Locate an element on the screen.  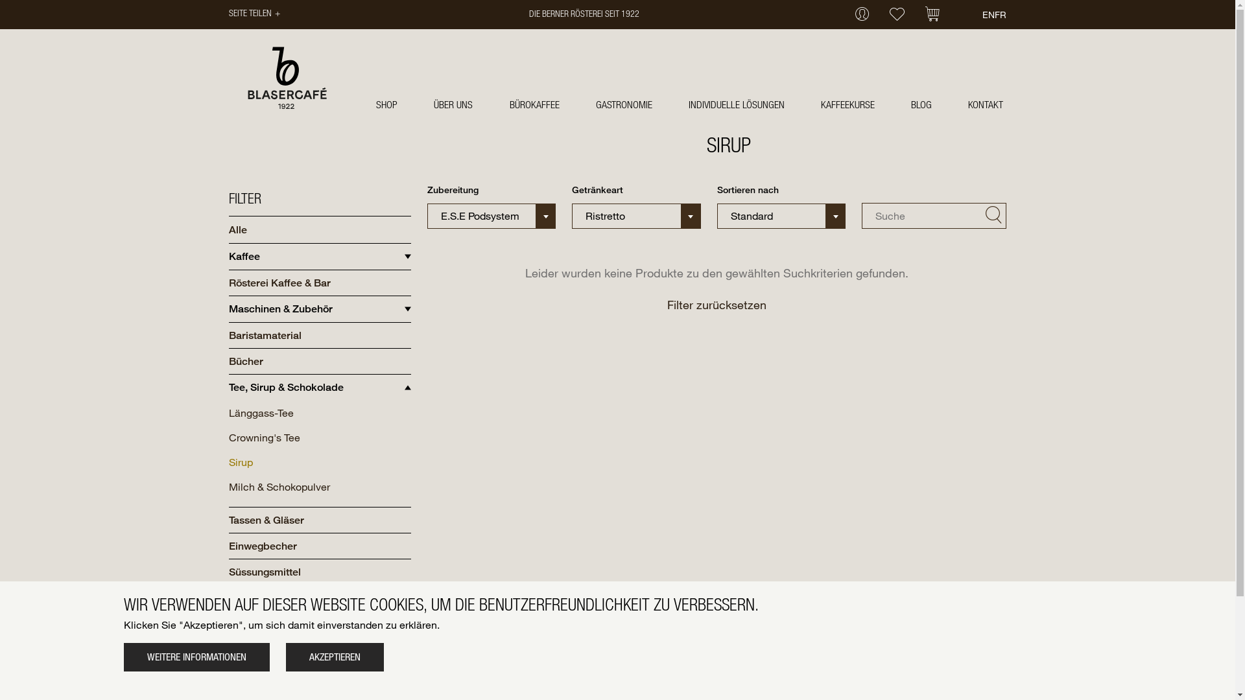
Einwegbecher is located at coordinates (262, 546).